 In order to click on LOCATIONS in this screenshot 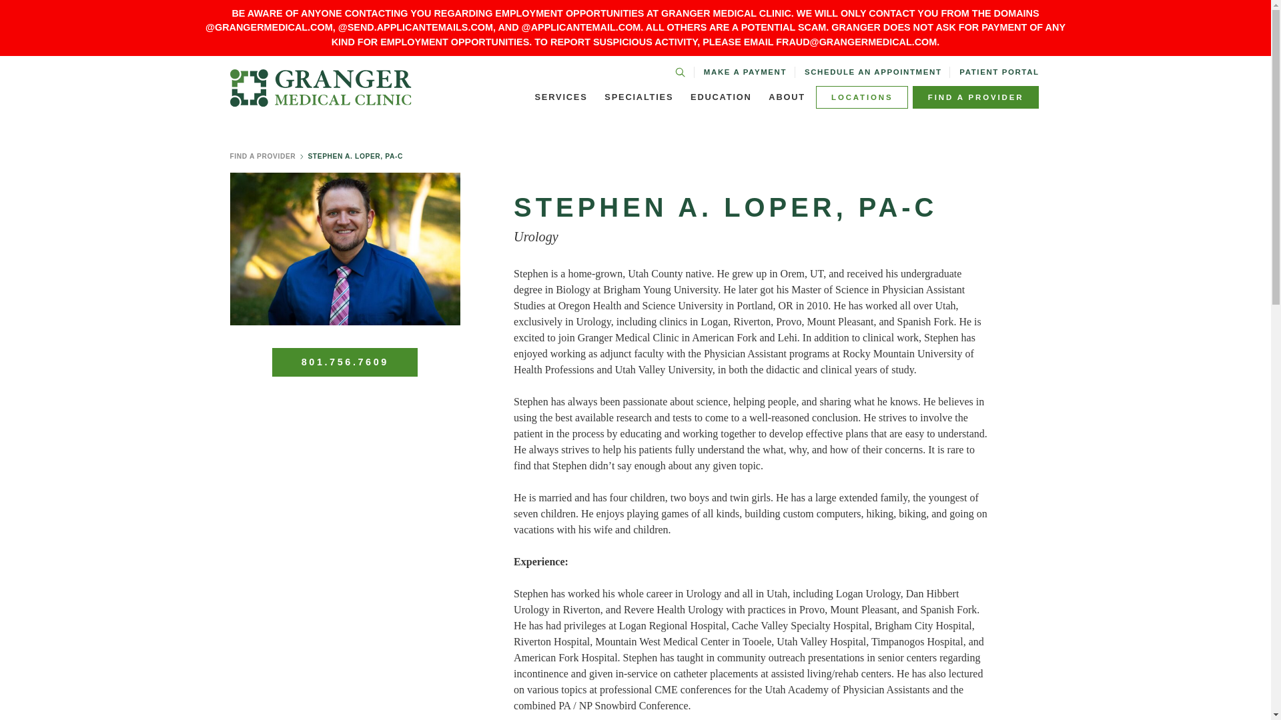, I will do `click(862, 97)`.